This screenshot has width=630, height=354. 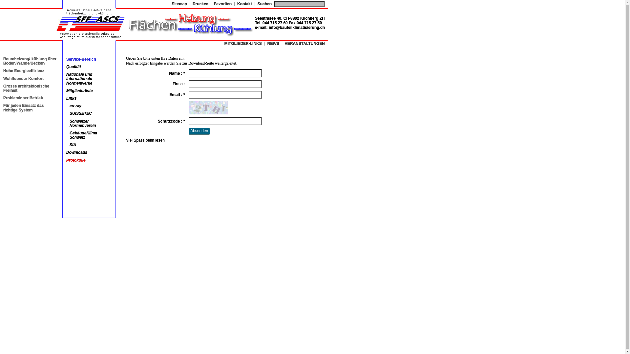 I want to click on Suchen, so click(x=264, y=4).